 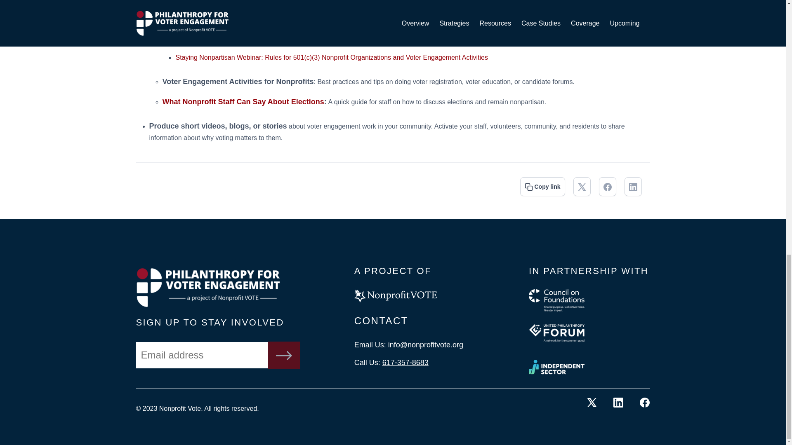 I want to click on What Nonprofit Staff Can Say About Elections, so click(x=243, y=101).